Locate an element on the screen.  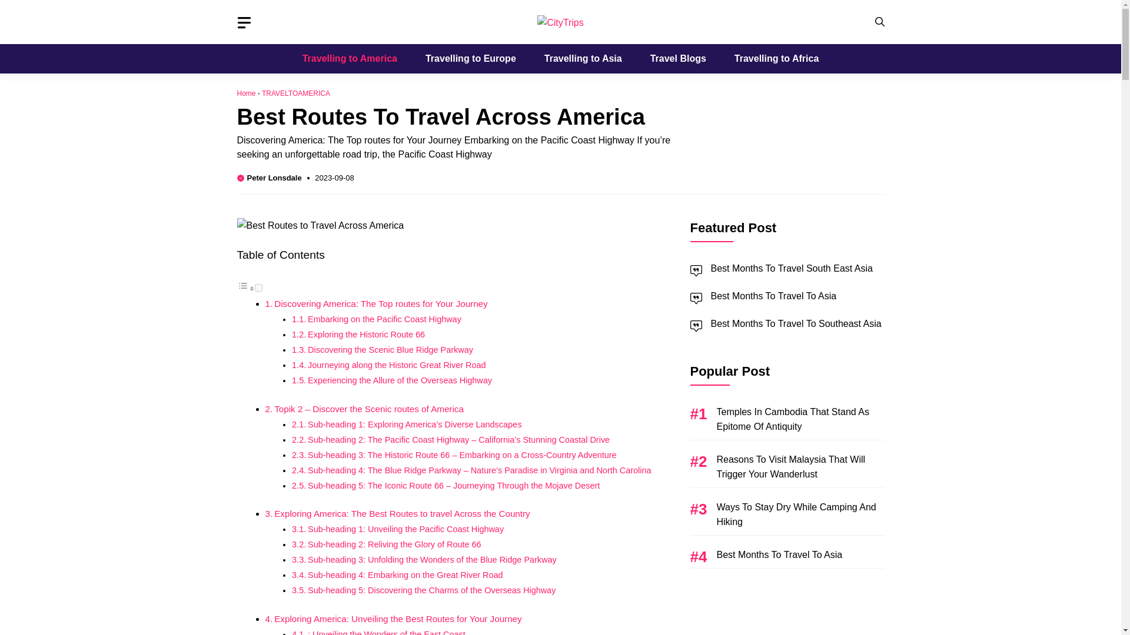
Best Routes To Travel Across America 6 is located at coordinates (320, 226).